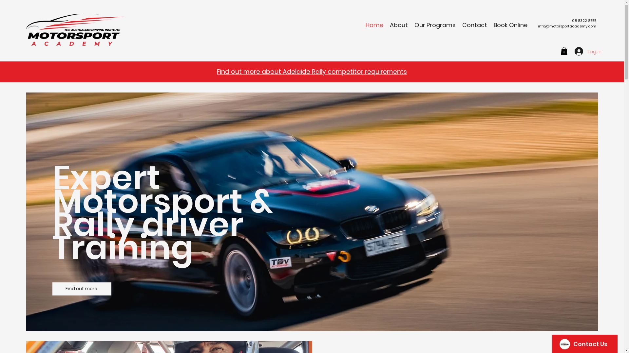 The image size is (629, 353). Describe the element at coordinates (312, 72) in the screenshot. I see `Find out more about Adelaide Rally competitor requirements` at that location.